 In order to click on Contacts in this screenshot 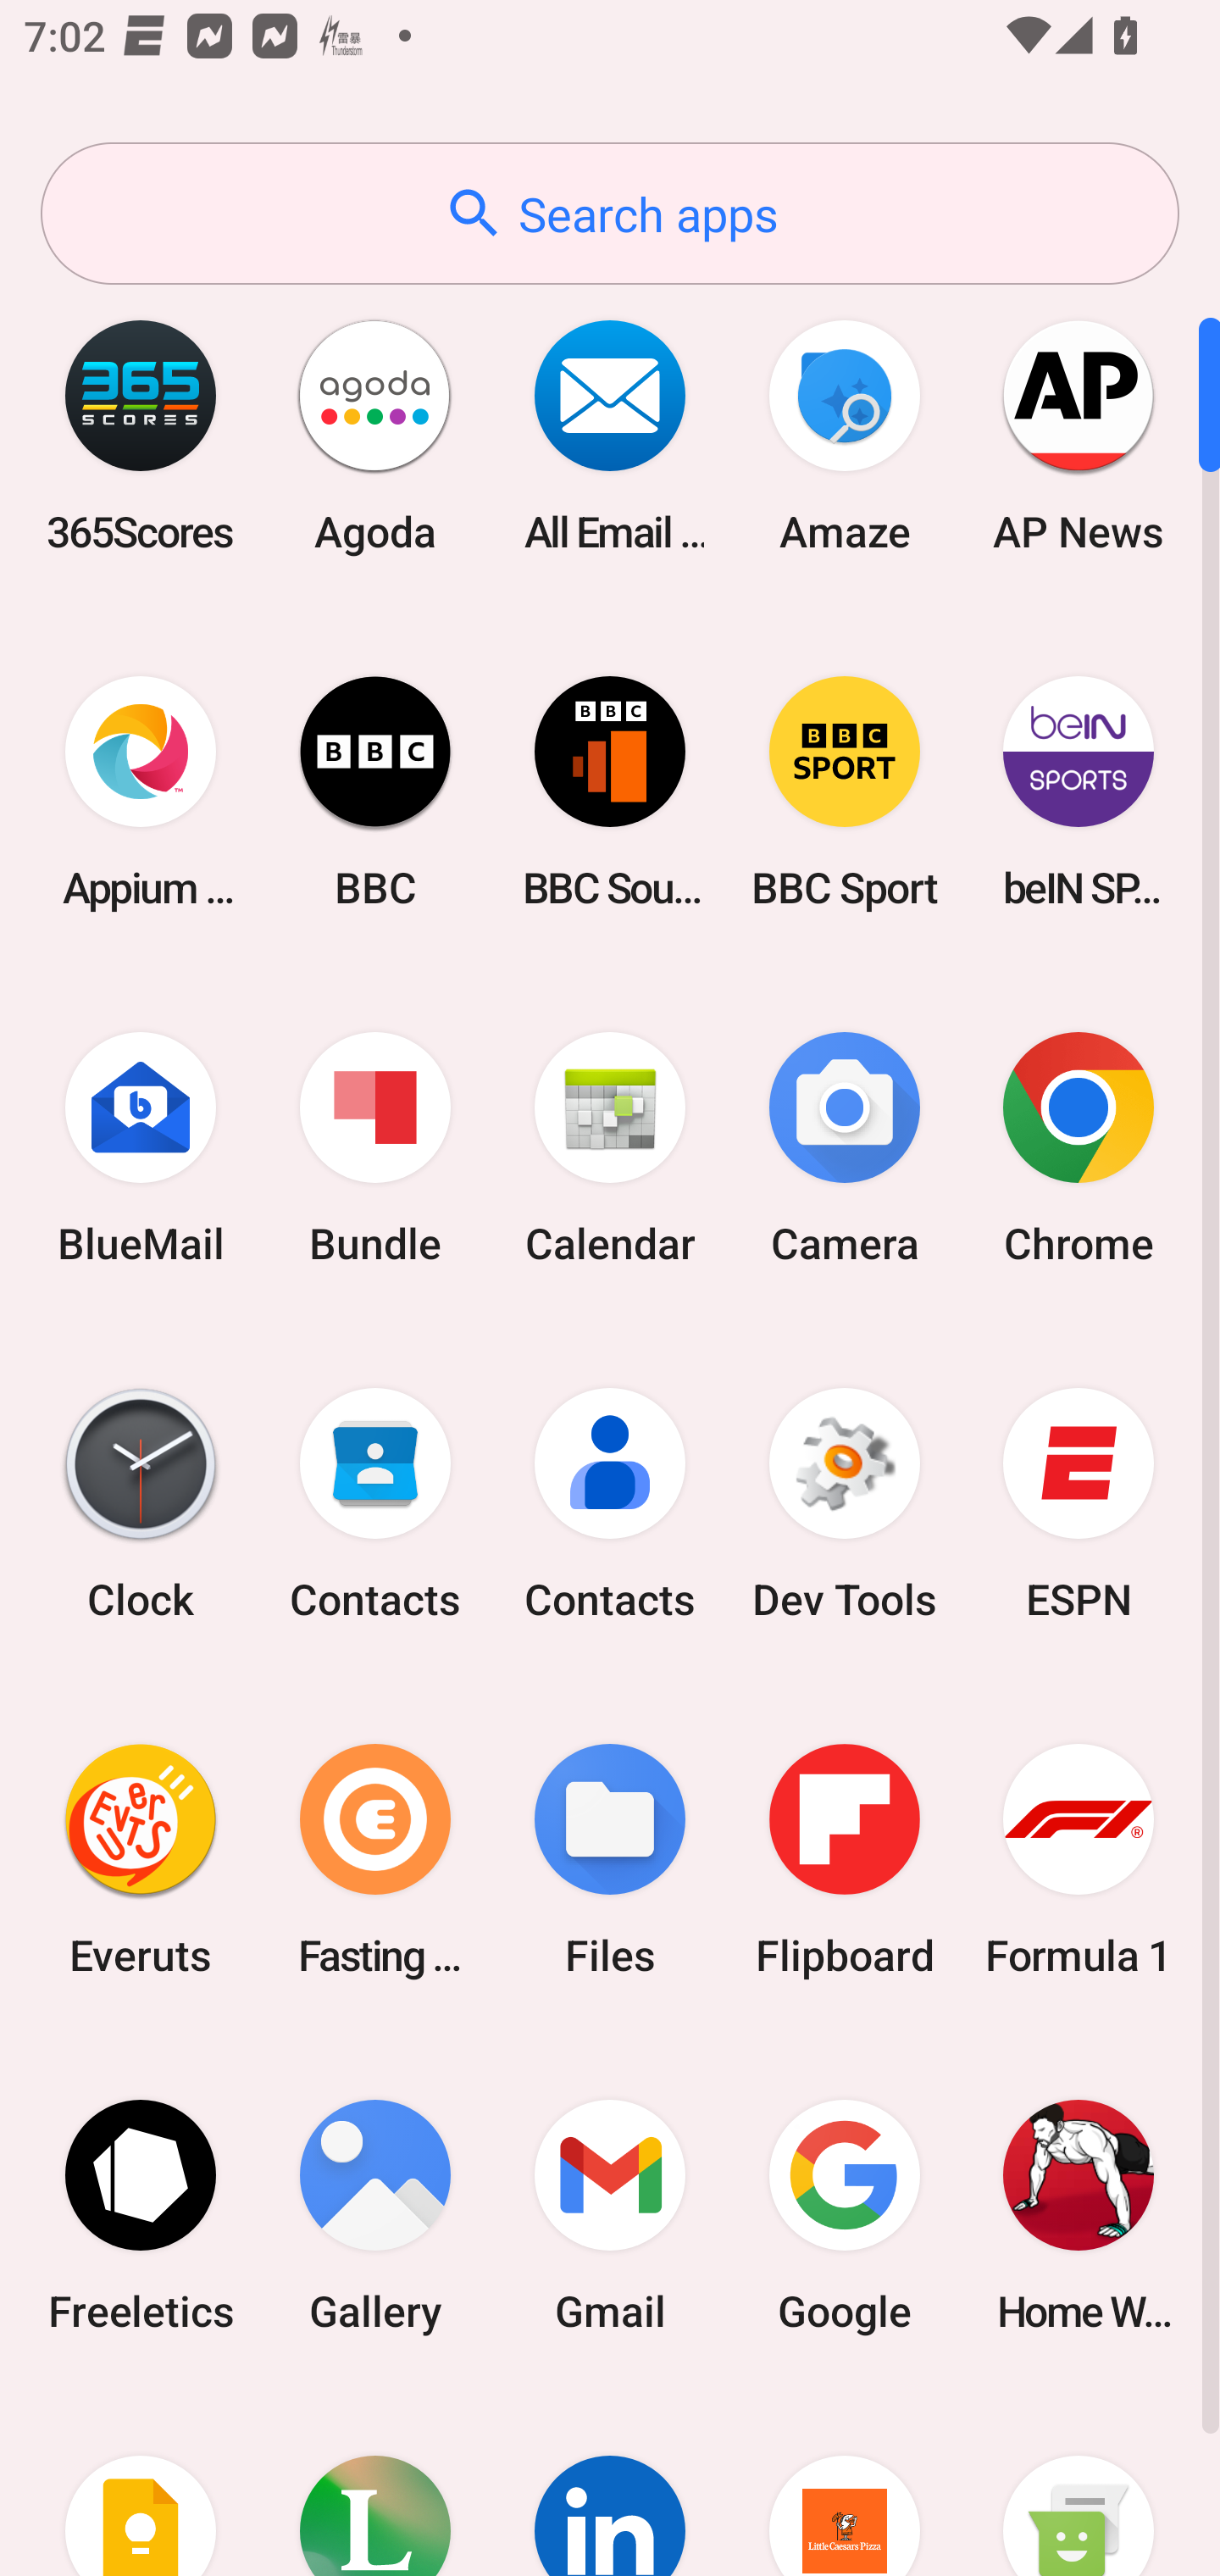, I will do `click(610, 1504)`.